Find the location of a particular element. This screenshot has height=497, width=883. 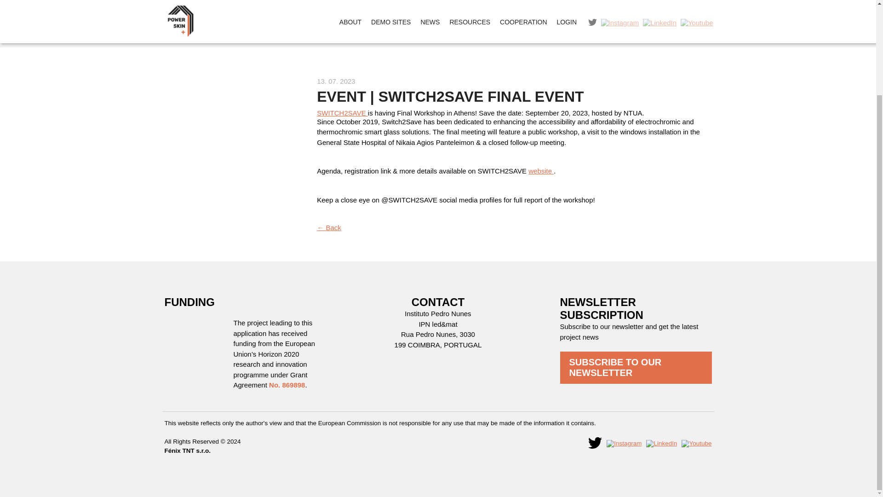

SWITCH2SAVE is located at coordinates (342, 112).